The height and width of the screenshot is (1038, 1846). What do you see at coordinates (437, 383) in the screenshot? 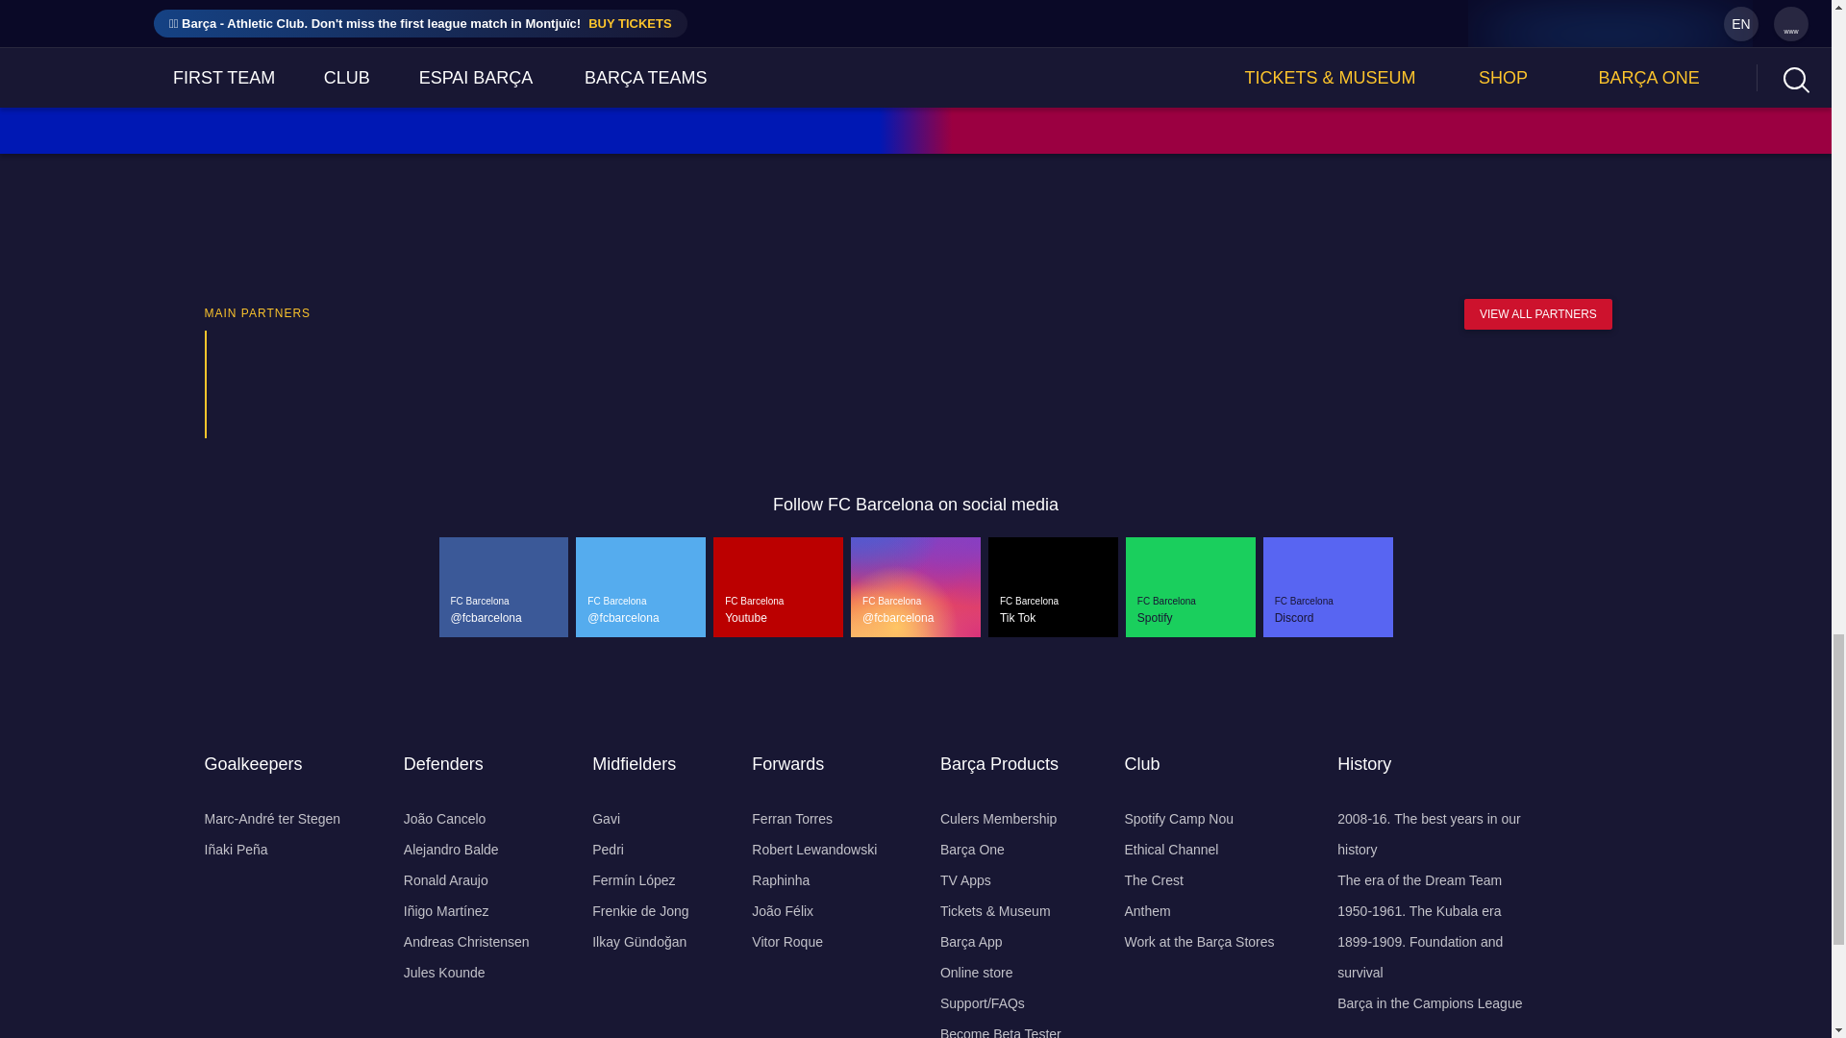
I see `Go visit Nike` at bounding box center [437, 383].